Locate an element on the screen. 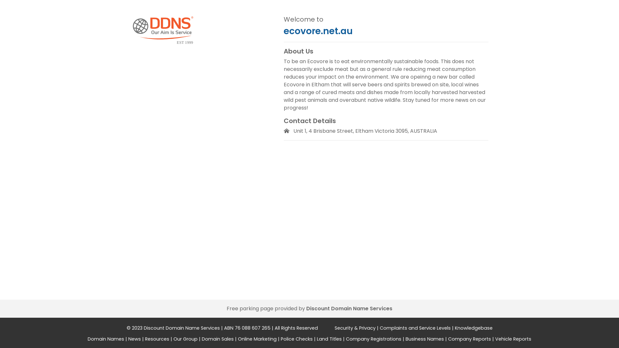 The width and height of the screenshot is (619, 348). Complaints and Service Levels is located at coordinates (415, 328).